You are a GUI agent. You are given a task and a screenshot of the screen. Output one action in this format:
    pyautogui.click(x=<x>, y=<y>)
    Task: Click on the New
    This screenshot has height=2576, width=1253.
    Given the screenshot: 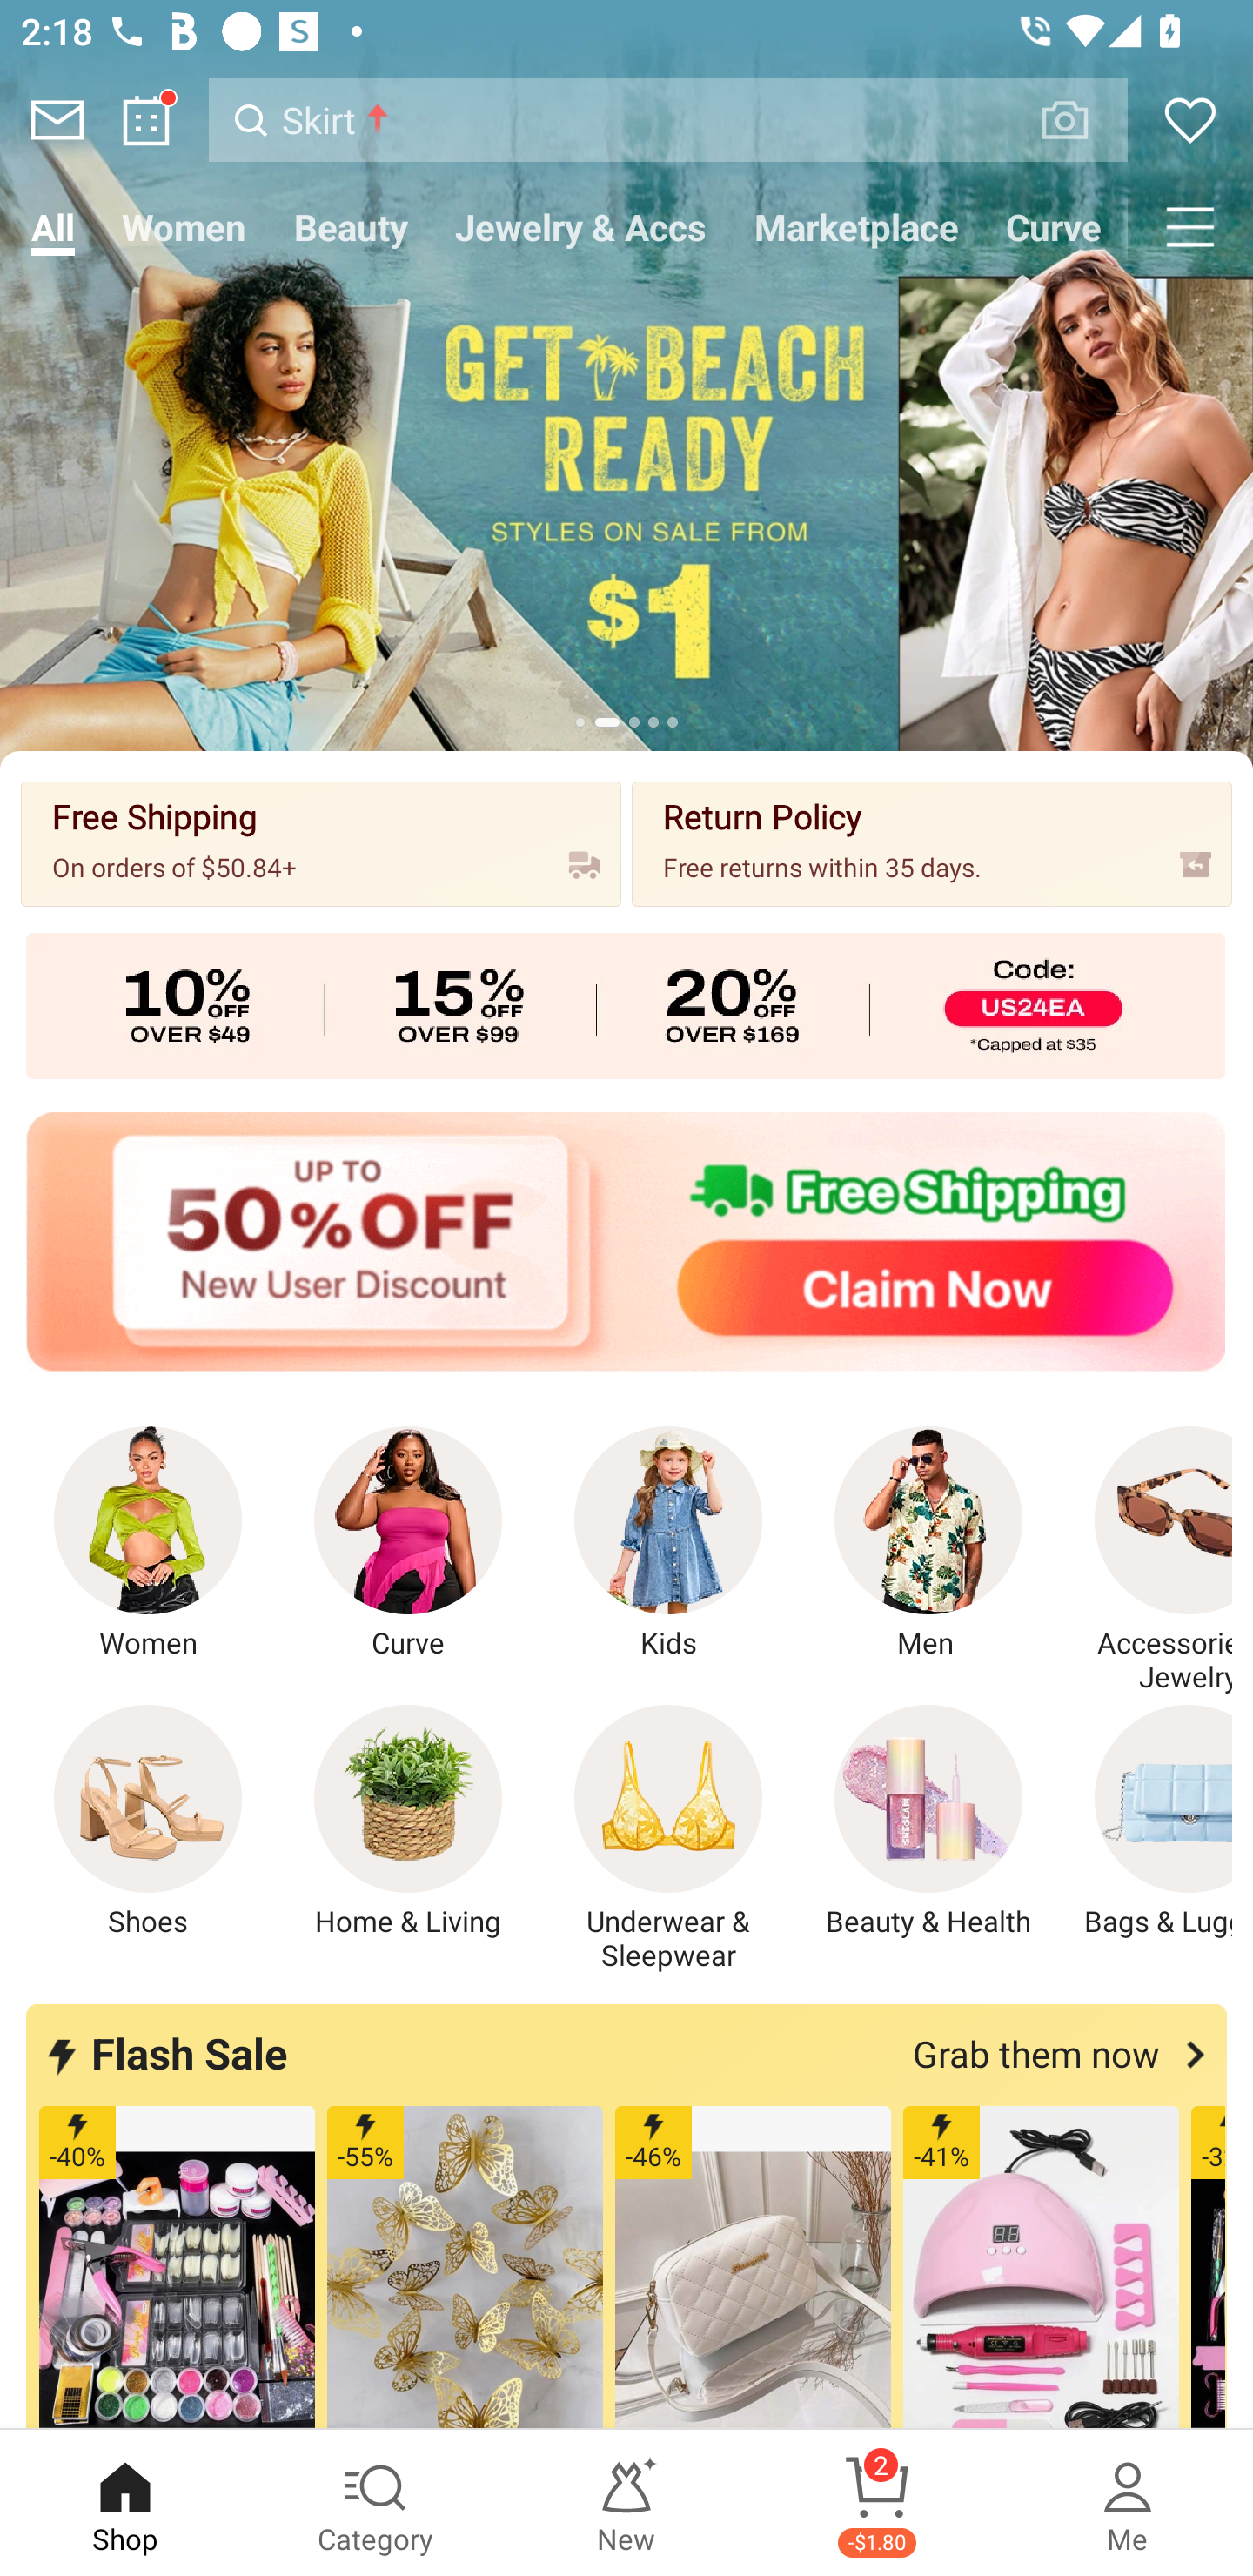 What is the action you would take?
    pyautogui.click(x=626, y=2503)
    